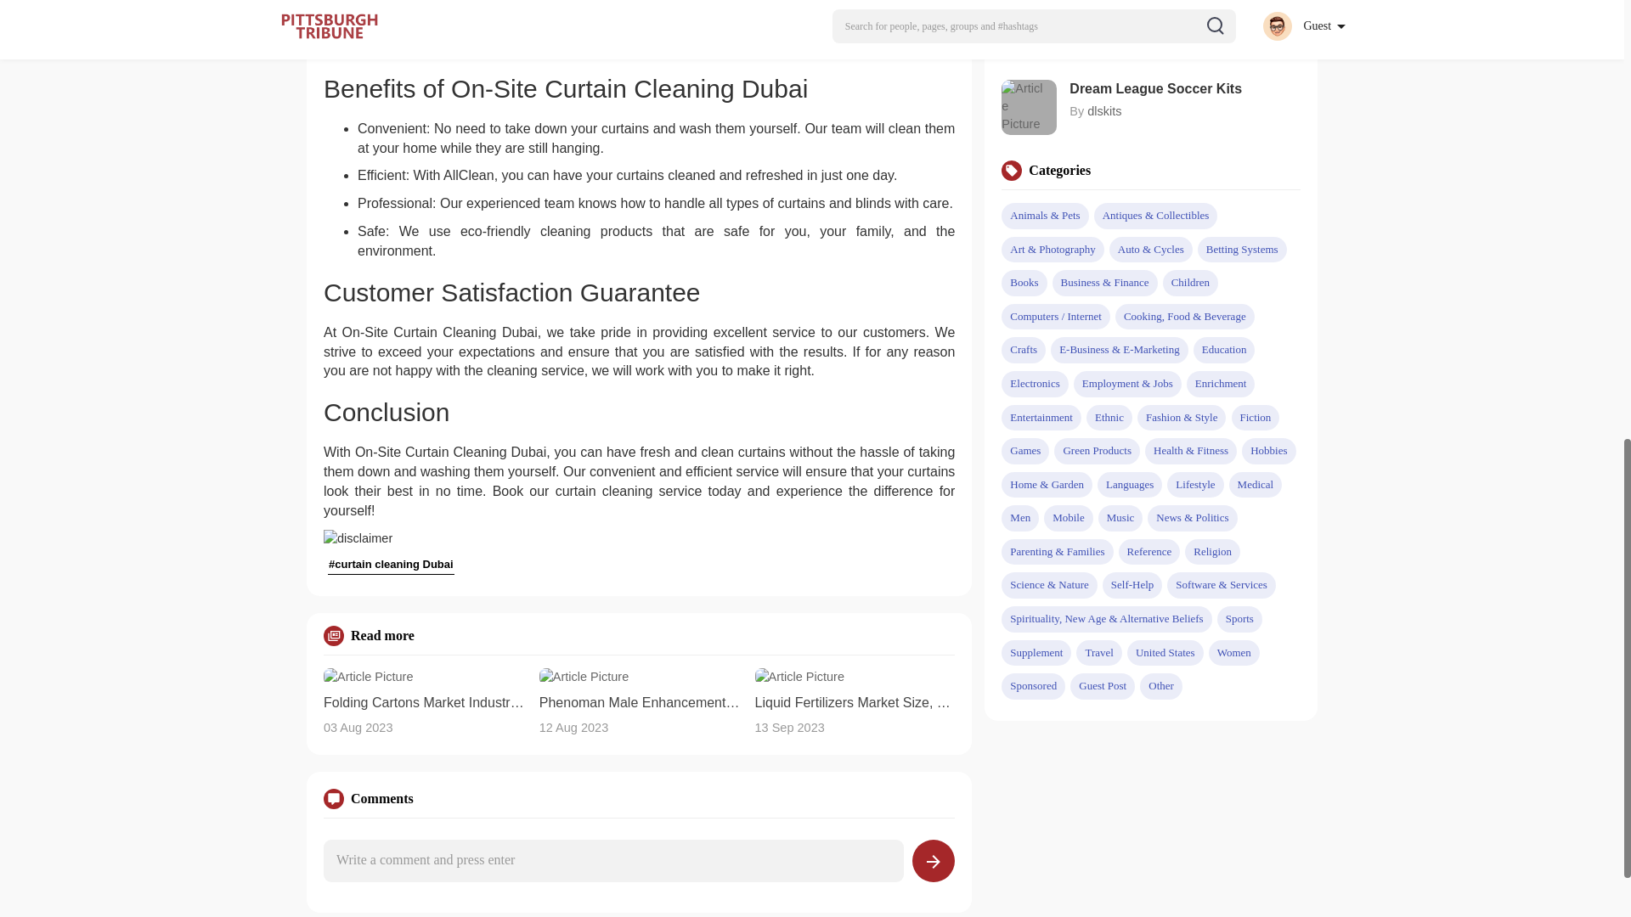 This screenshot has width=1631, height=917. I want to click on dlskits, so click(1104, 111).